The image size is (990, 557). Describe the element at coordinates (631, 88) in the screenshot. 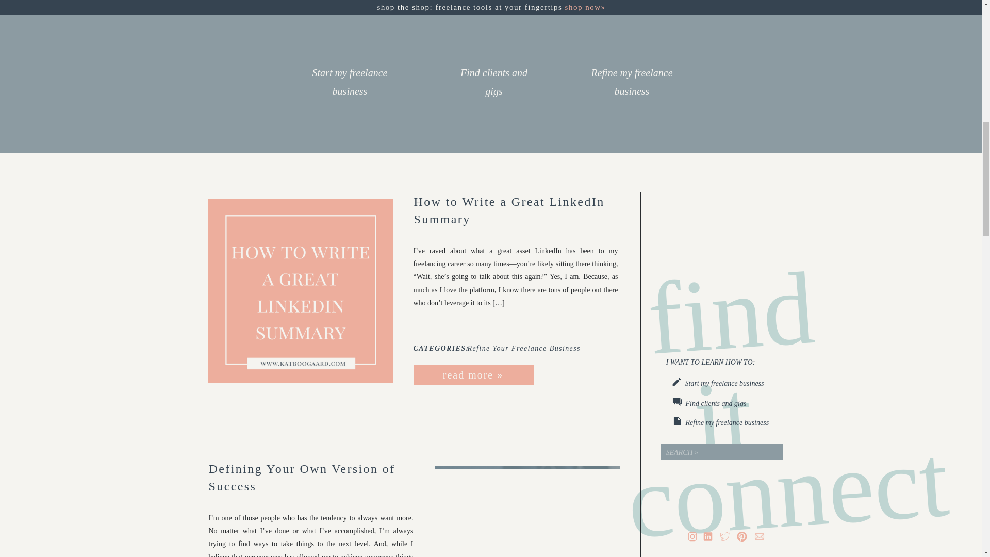

I see `Refine my freelance business` at that location.